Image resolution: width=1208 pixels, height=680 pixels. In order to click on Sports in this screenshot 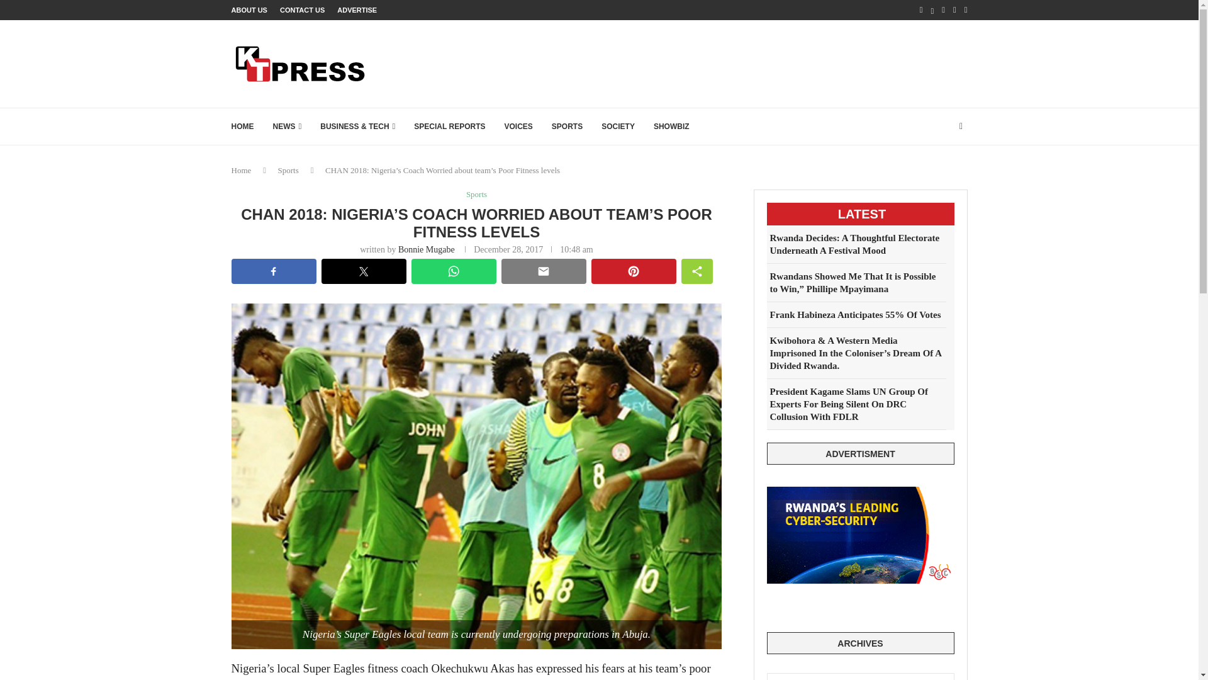, I will do `click(288, 170)`.